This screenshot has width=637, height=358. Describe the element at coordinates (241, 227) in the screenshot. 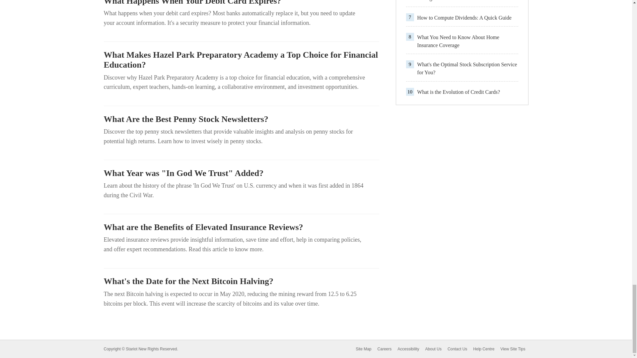

I see `What are the Benefits of Elevated Insurance Reviews?` at that location.